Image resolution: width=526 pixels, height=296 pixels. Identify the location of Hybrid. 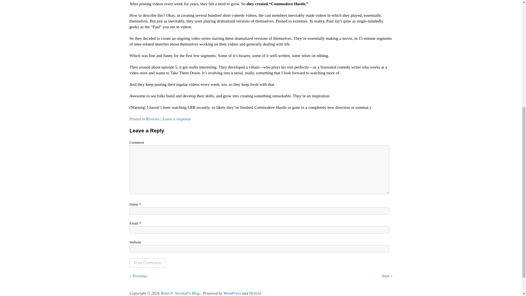
(255, 293).